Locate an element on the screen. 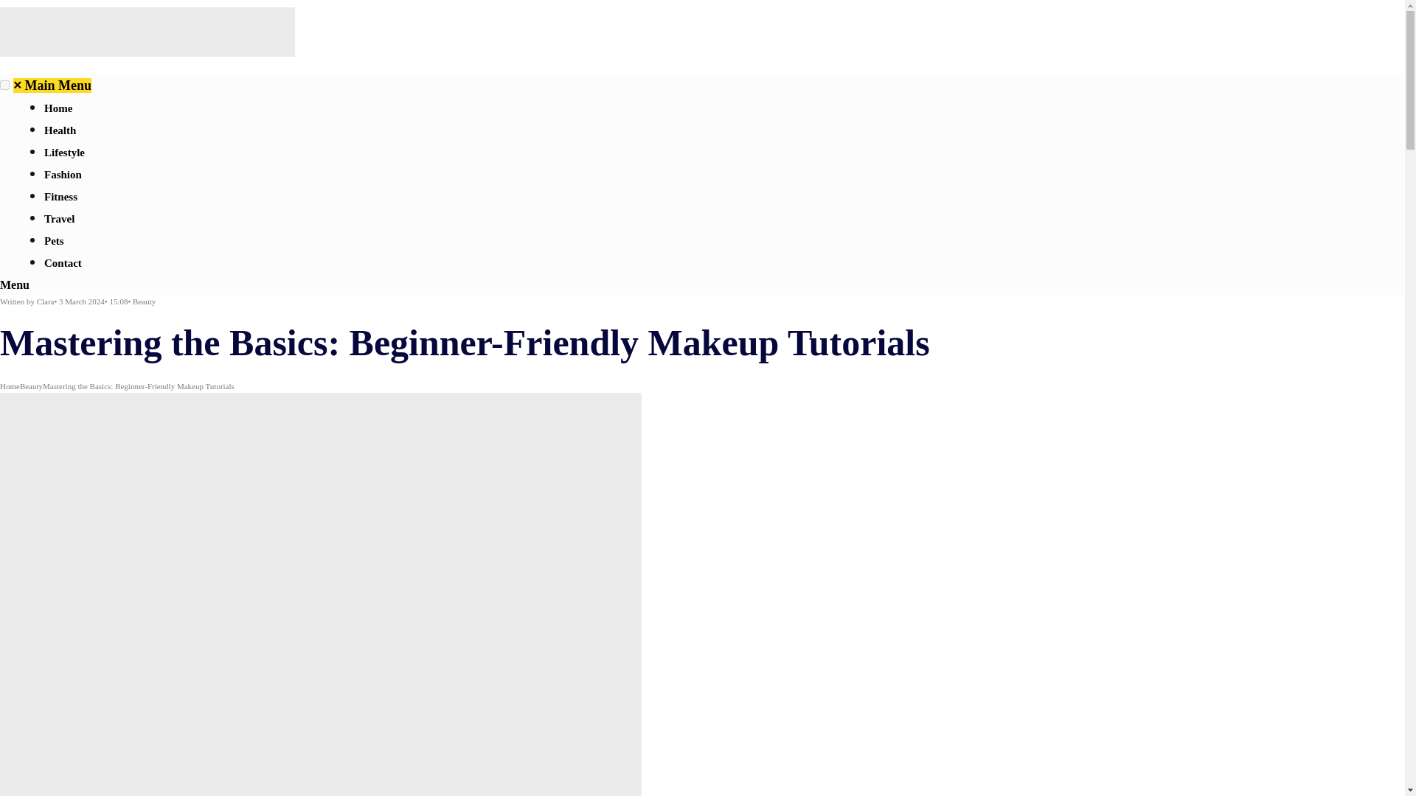 This screenshot has width=1416, height=796. Fashion is located at coordinates (63, 174).